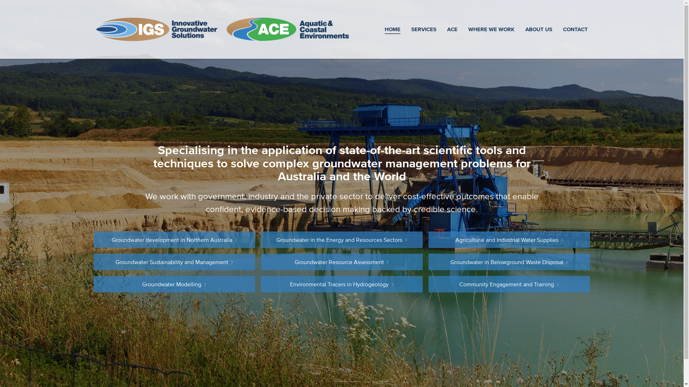 The width and height of the screenshot is (689, 387). What do you see at coordinates (423, 29) in the screenshot?
I see `SERVICES` at bounding box center [423, 29].